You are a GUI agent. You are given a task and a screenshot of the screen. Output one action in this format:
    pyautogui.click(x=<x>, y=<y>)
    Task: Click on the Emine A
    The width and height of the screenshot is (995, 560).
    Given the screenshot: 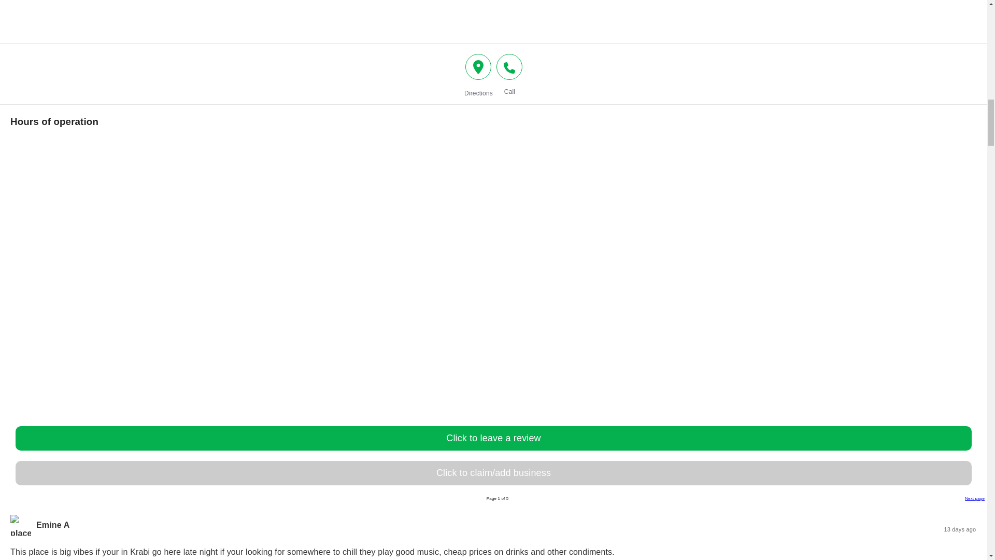 What is the action you would take?
    pyautogui.click(x=53, y=525)
    